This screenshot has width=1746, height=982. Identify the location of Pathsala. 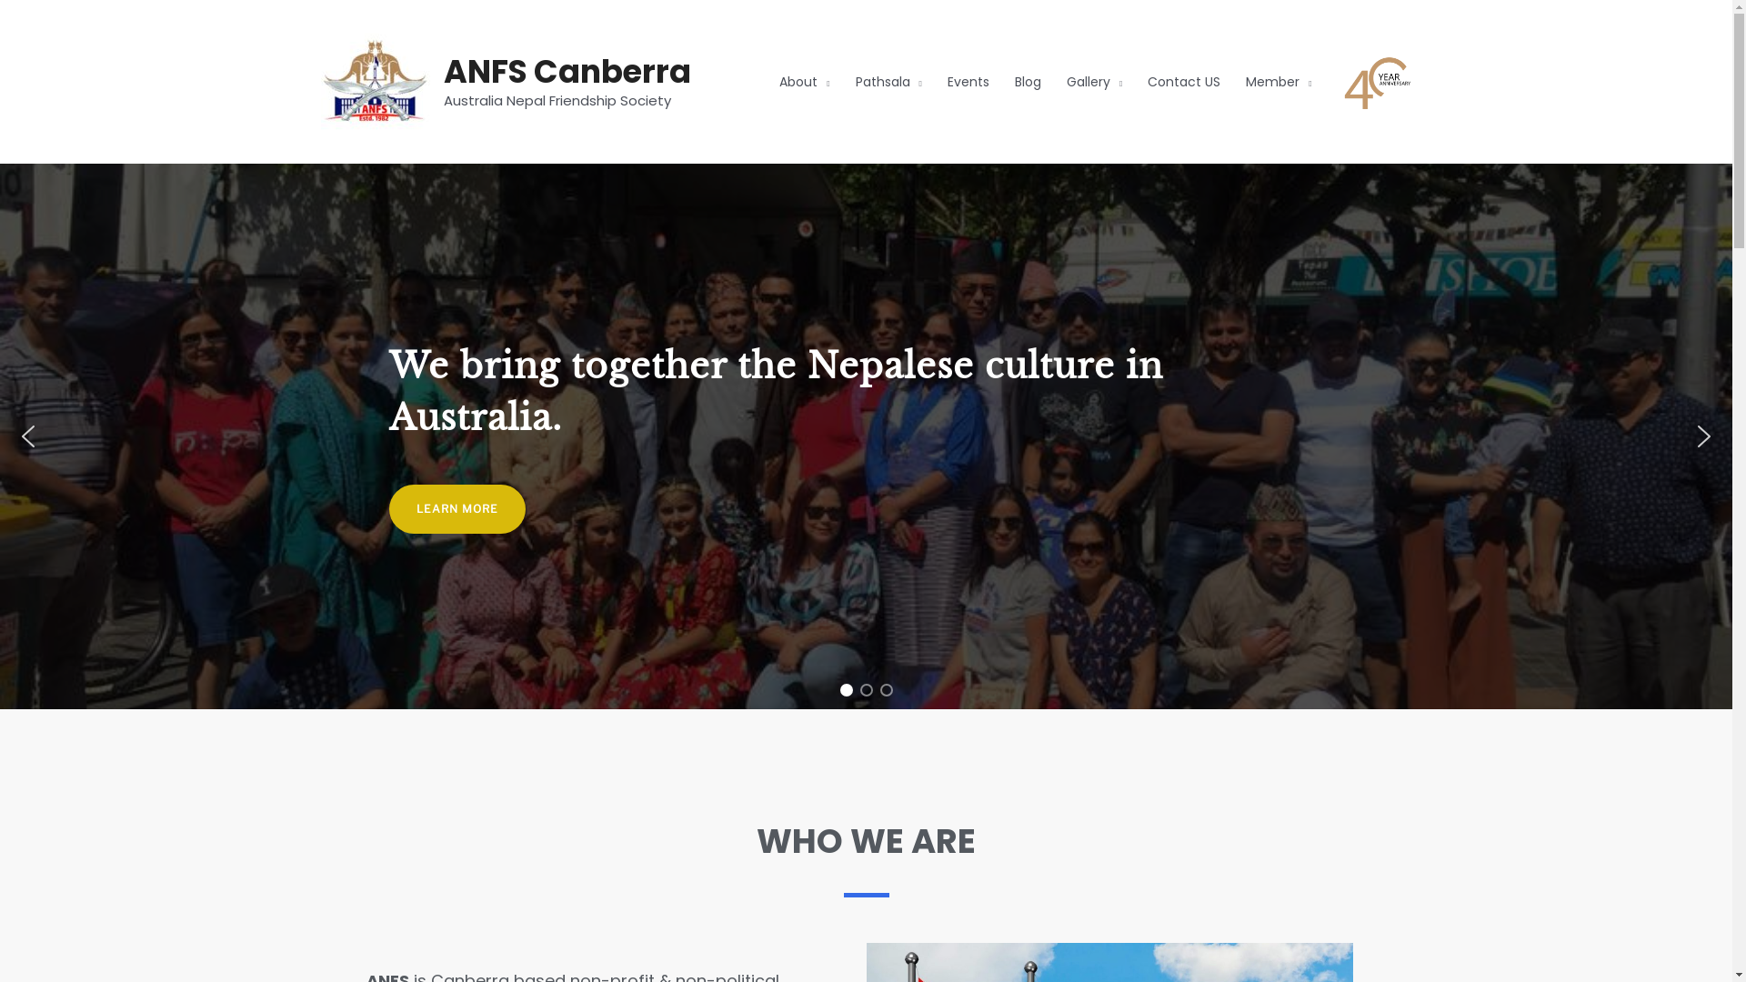
(889, 82).